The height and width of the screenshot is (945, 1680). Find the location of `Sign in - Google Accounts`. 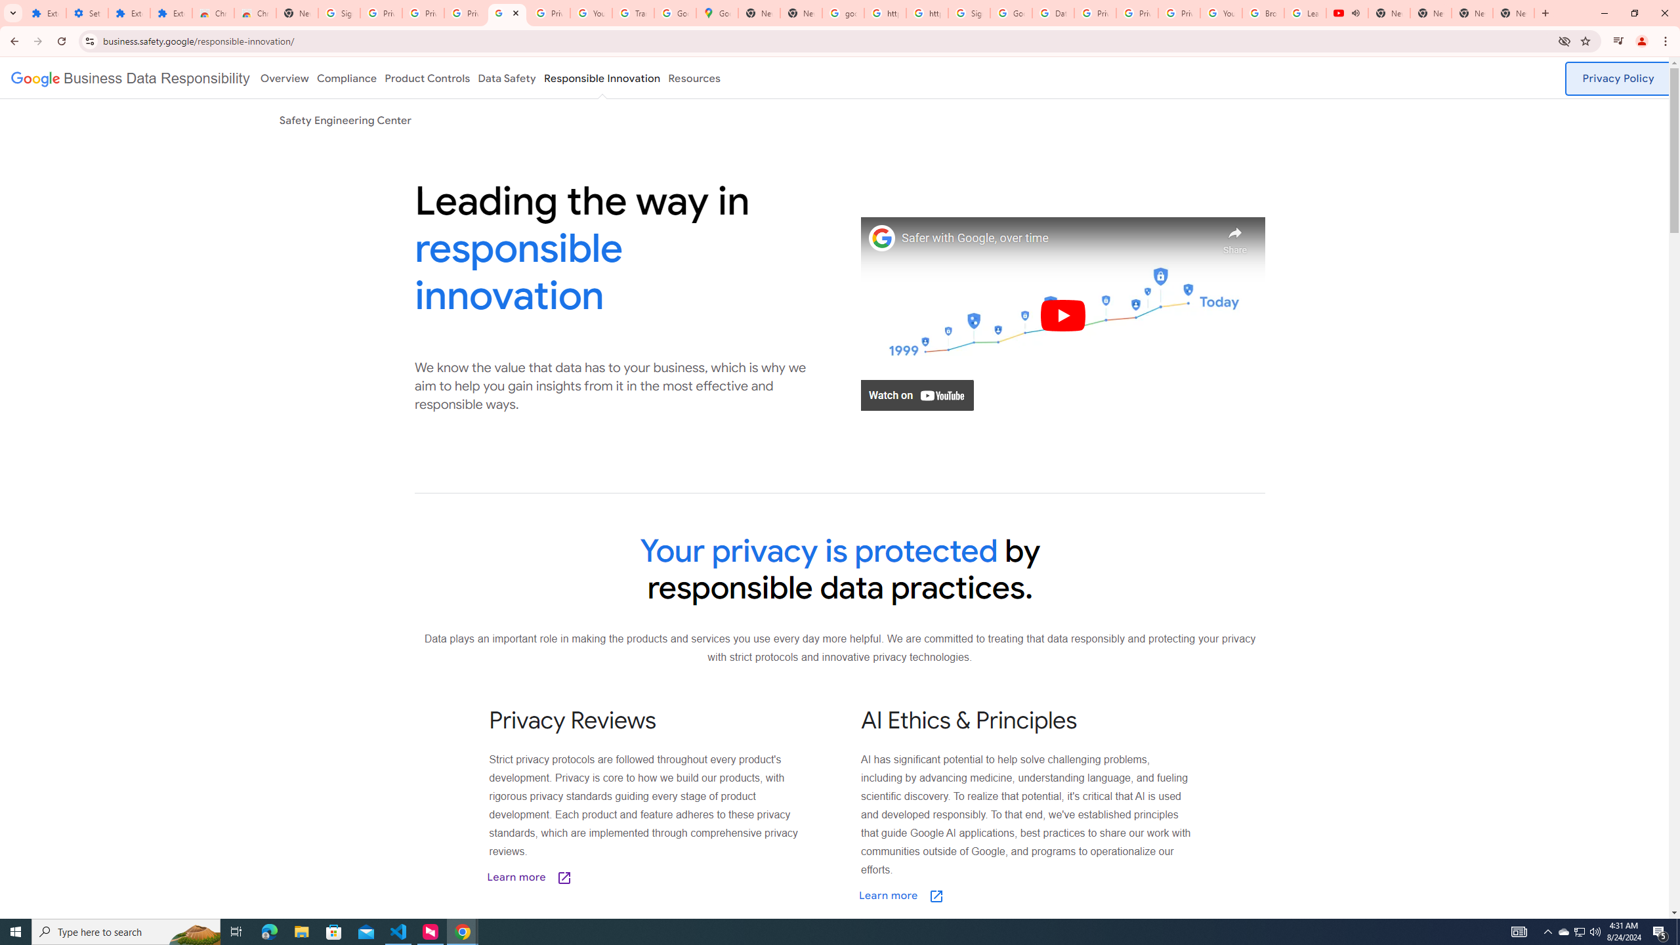

Sign in - Google Accounts is located at coordinates (339, 13).